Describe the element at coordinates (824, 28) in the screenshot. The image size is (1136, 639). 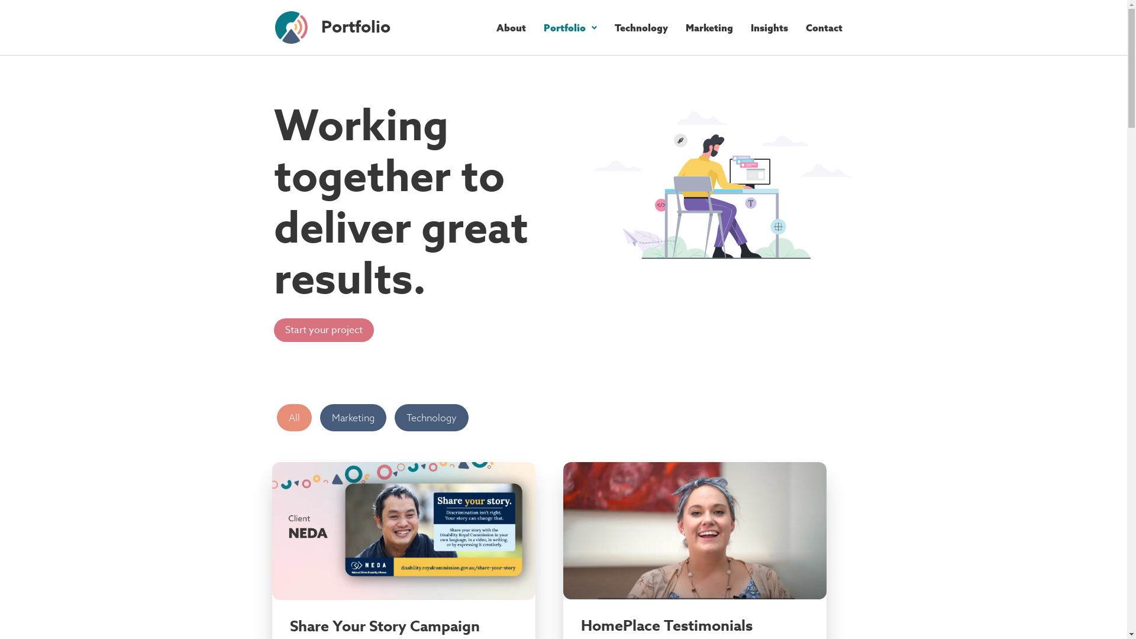
I see `Contact` at that location.